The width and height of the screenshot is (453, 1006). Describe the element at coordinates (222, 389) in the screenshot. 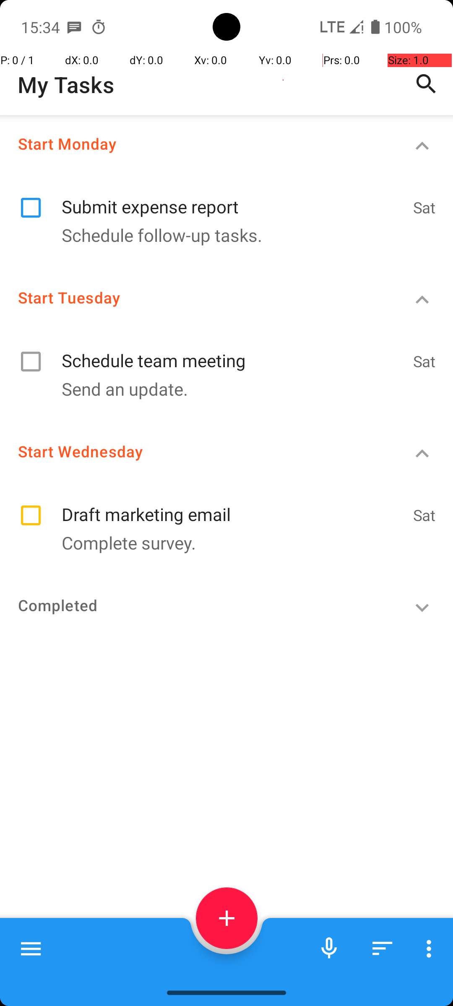

I see `Send an update.` at that location.